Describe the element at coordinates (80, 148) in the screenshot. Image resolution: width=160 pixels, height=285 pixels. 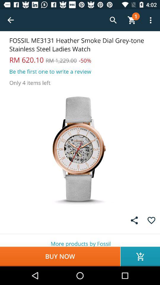
I see `picture of watch searched` at that location.